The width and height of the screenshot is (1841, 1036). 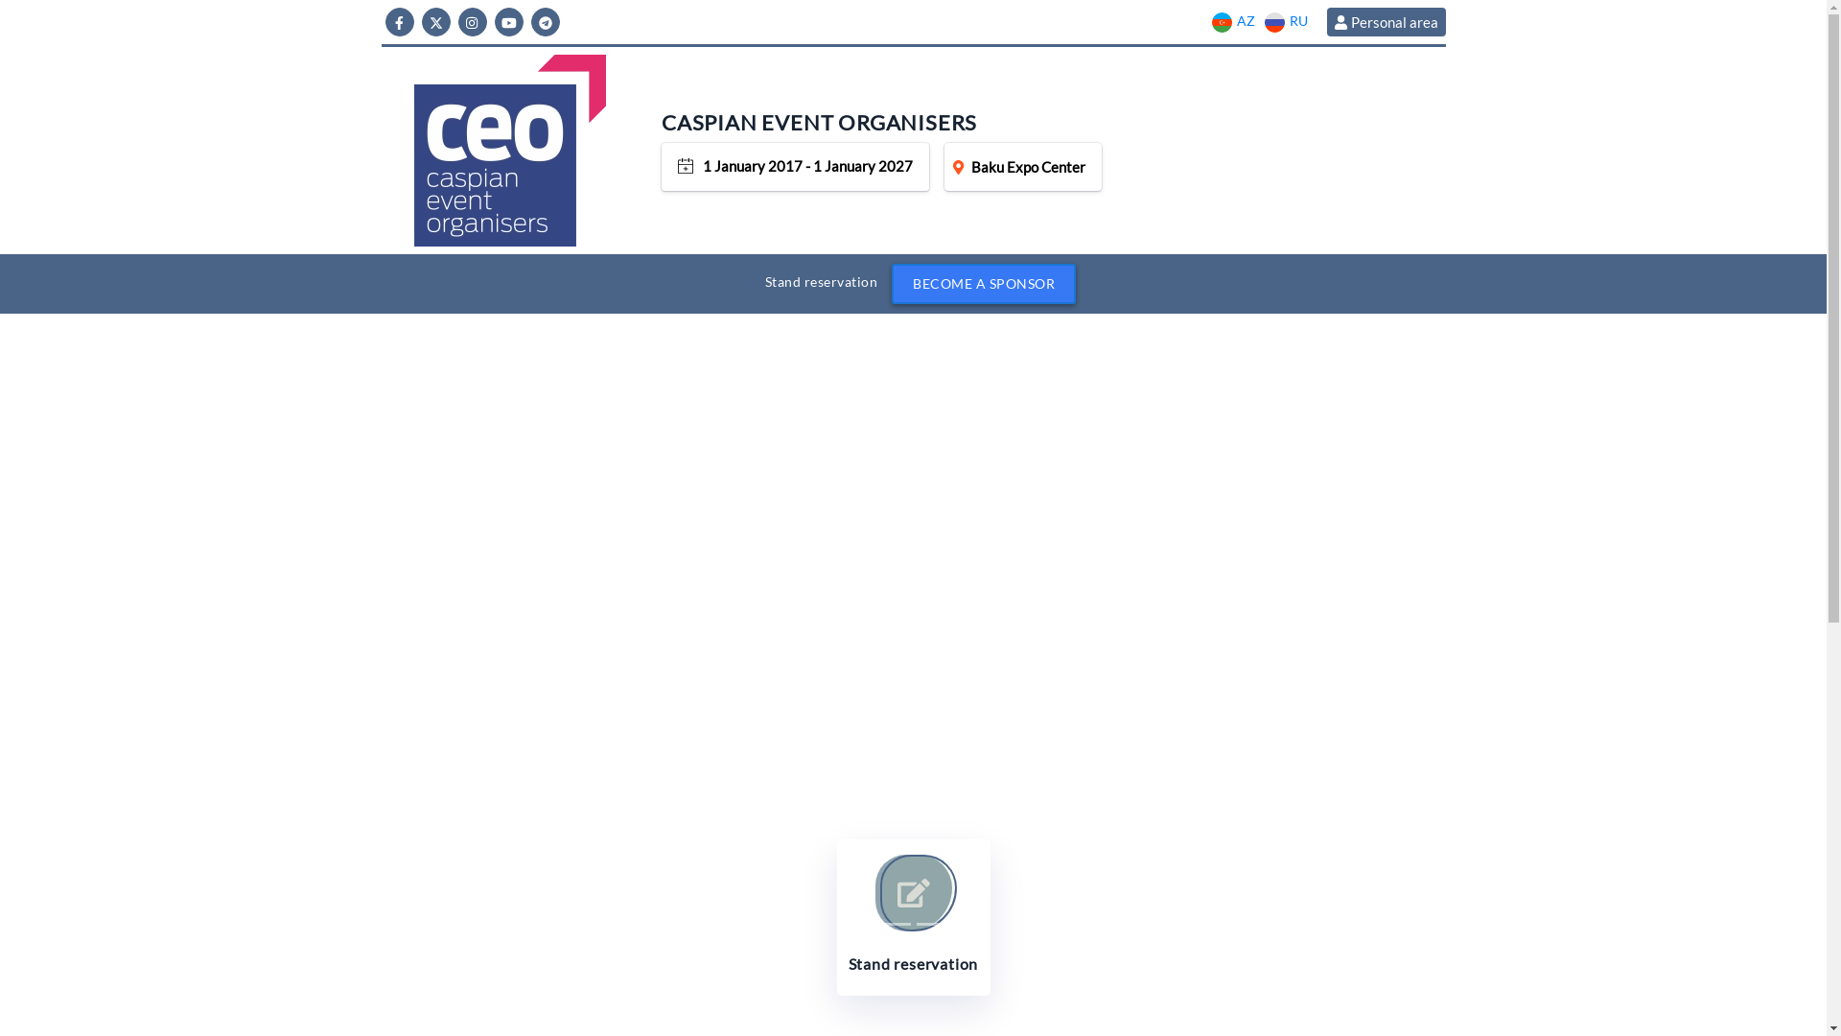 What do you see at coordinates (1387, 22) in the screenshot?
I see `Personal area` at bounding box center [1387, 22].